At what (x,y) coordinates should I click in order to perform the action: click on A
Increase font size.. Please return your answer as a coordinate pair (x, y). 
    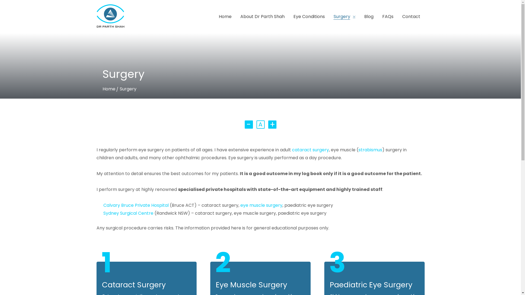
    Looking at the image, I should click on (271, 125).